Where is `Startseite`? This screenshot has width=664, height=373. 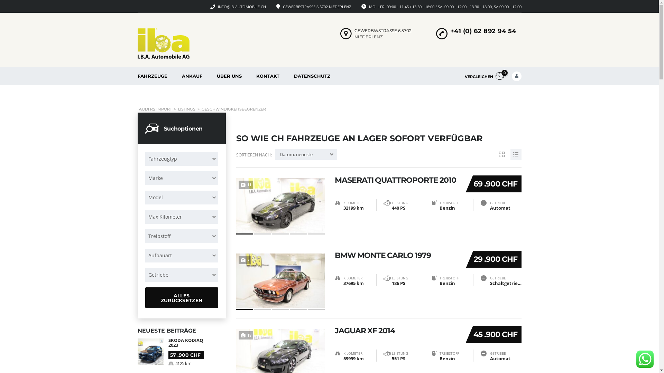 Startseite is located at coordinates (164, 44).